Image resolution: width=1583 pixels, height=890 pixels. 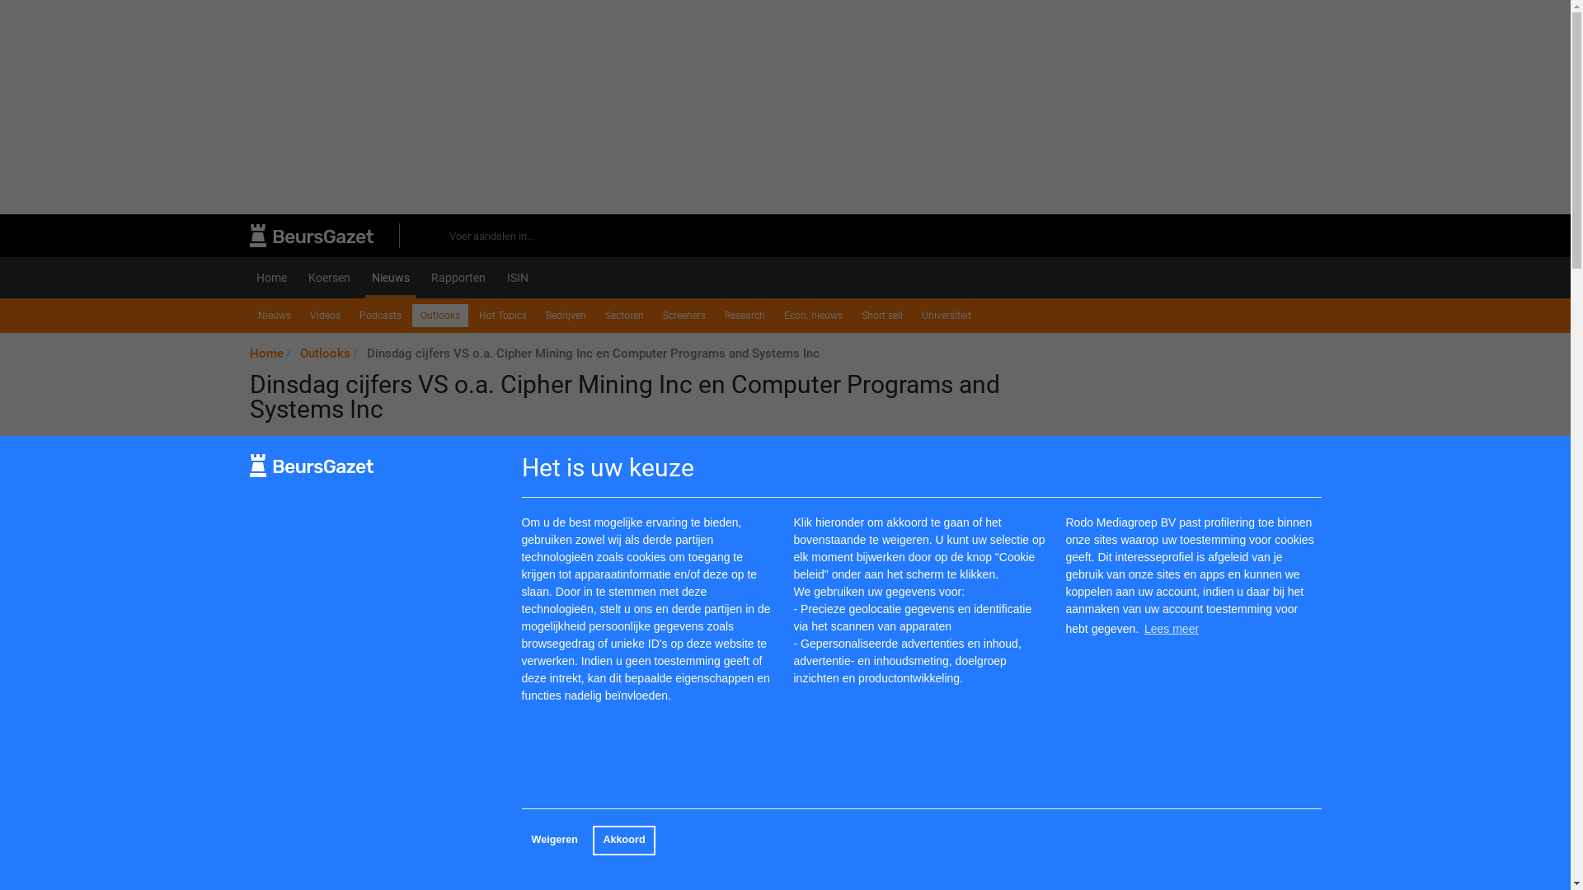 What do you see at coordinates (684, 316) in the screenshot?
I see `Screeners` at bounding box center [684, 316].